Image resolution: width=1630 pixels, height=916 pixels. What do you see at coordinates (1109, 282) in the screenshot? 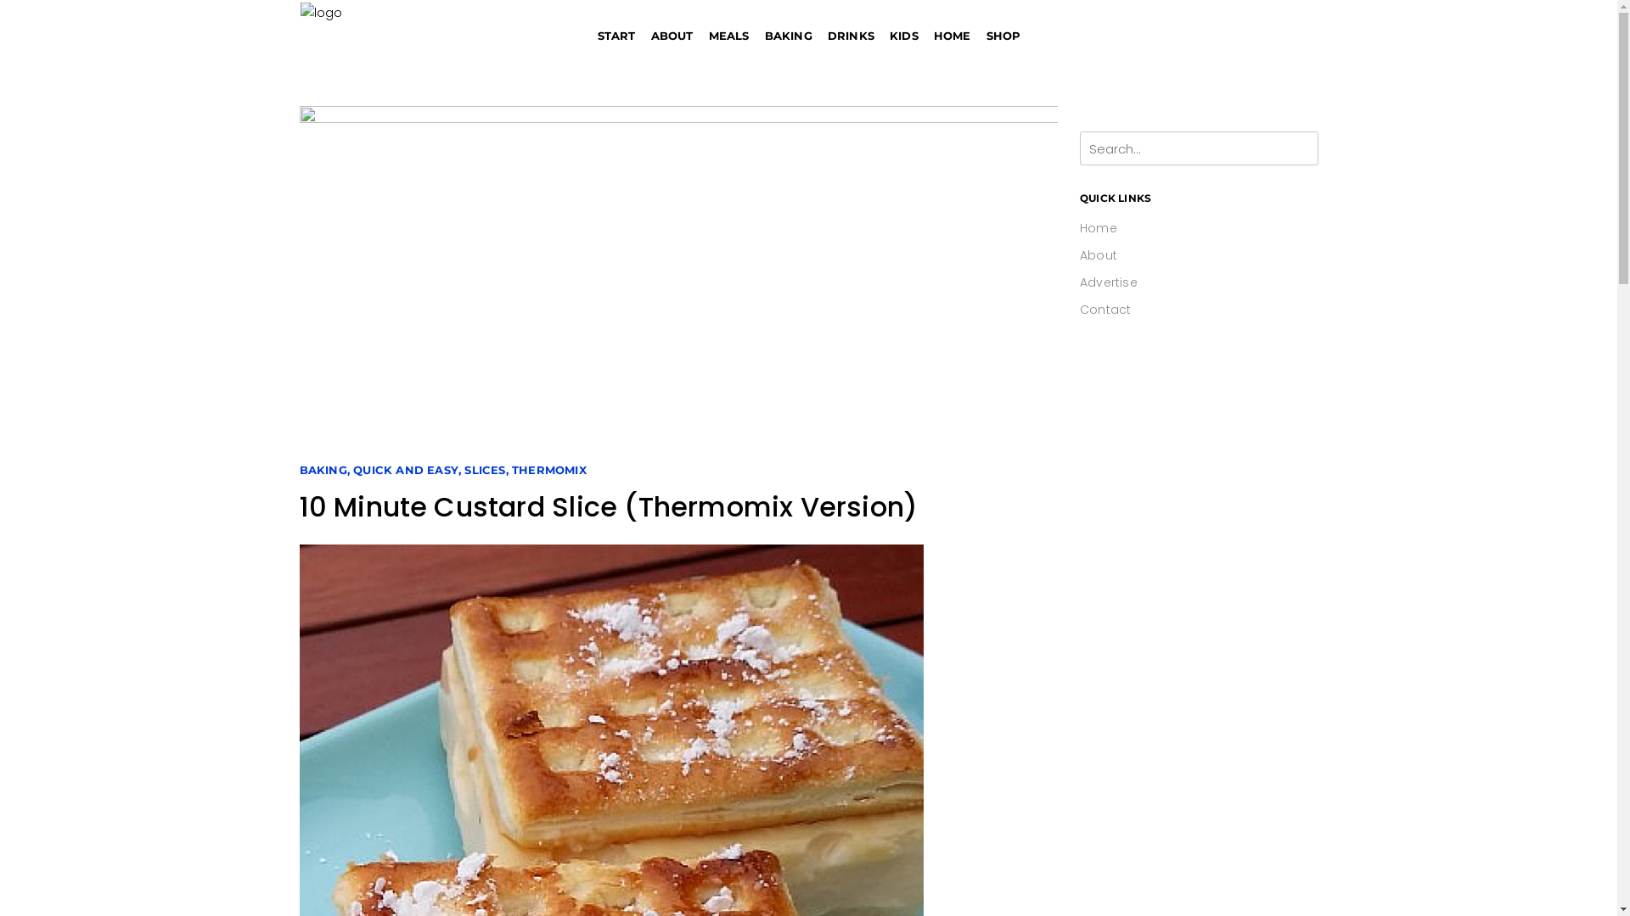
I see `Advertise` at bounding box center [1109, 282].